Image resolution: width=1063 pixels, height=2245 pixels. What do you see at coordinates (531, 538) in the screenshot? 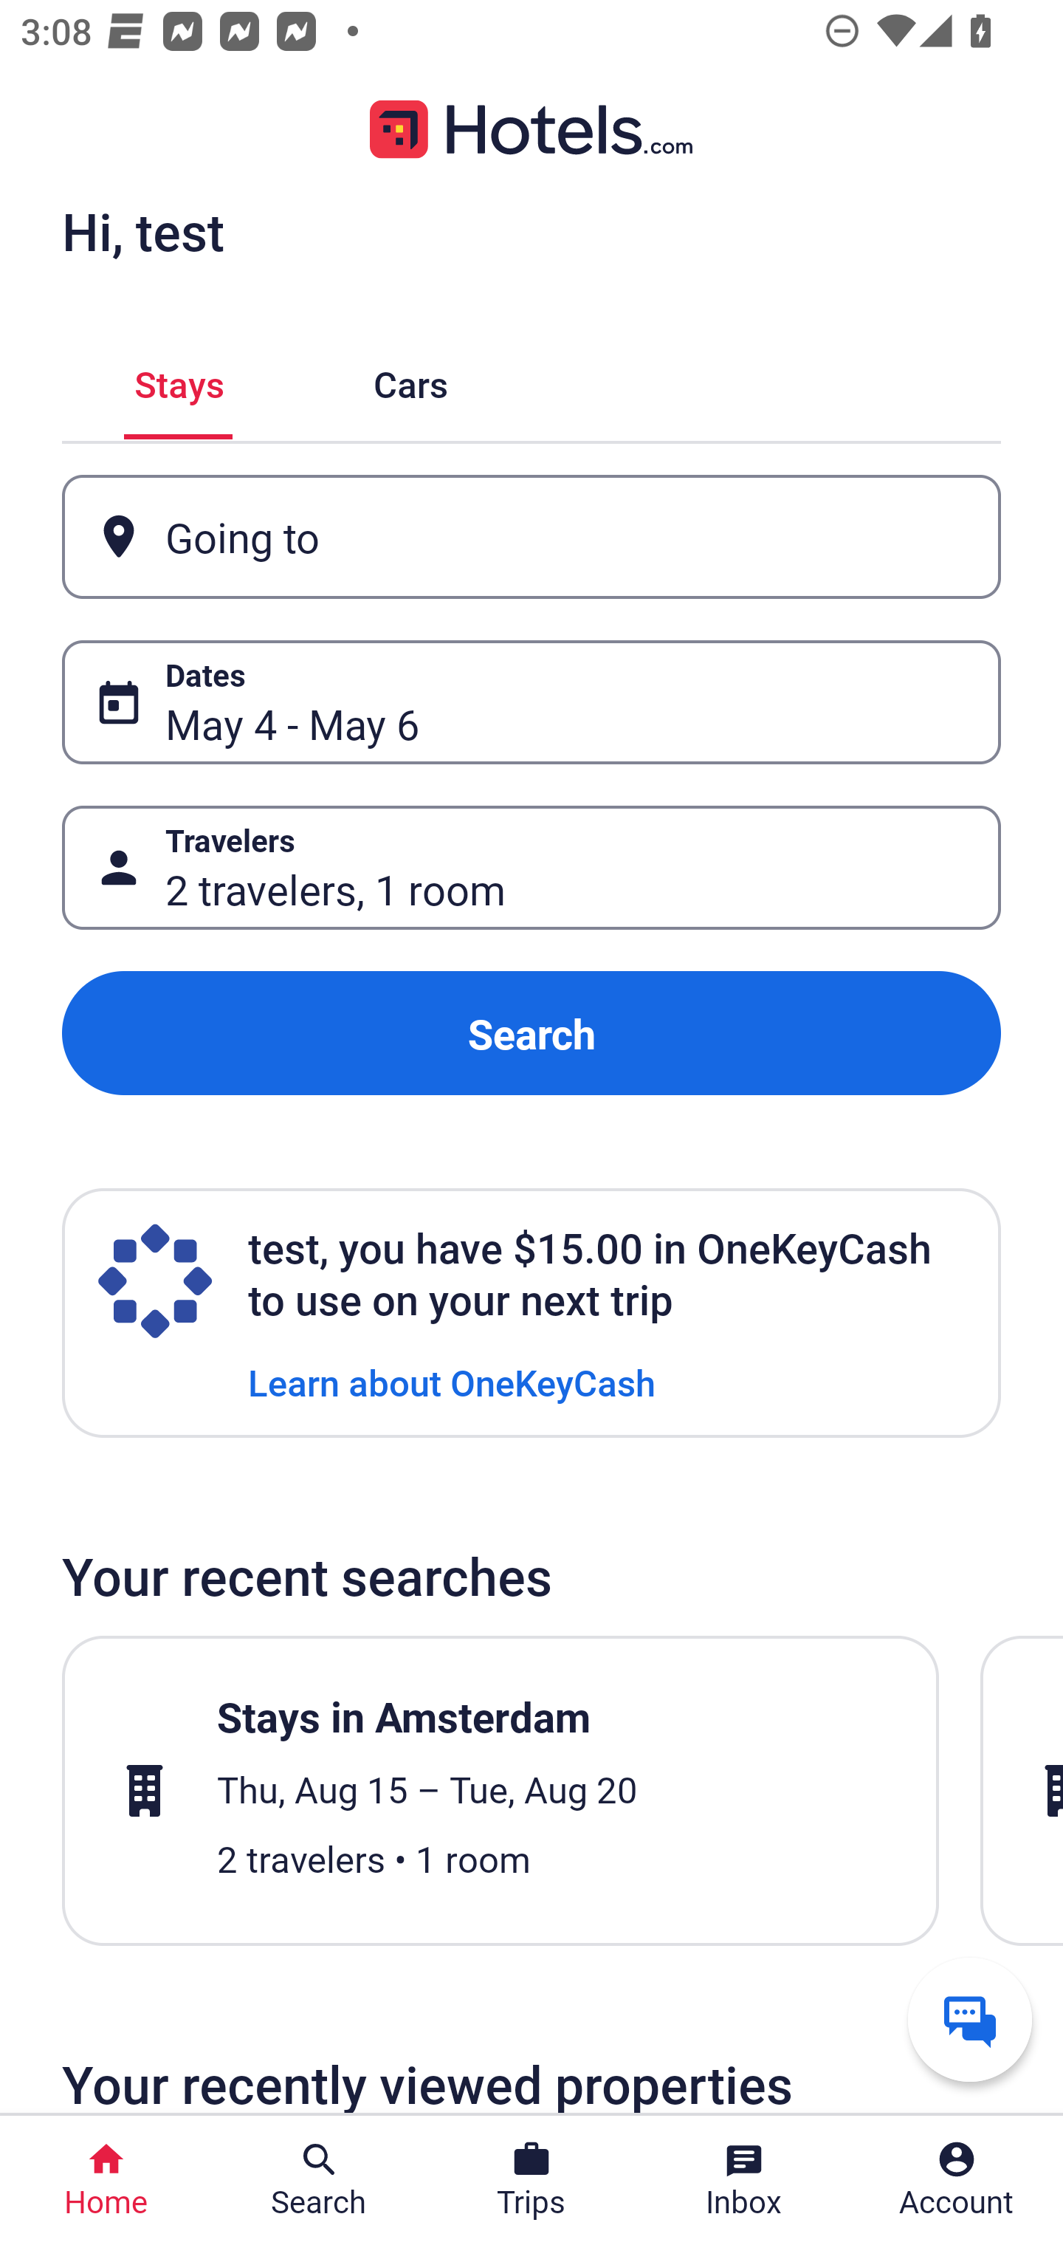
I see `Going to Button` at bounding box center [531, 538].